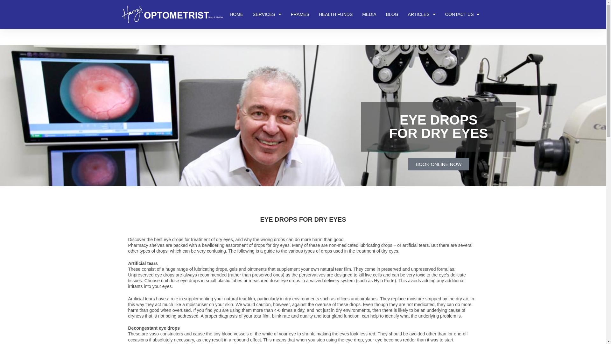 This screenshot has width=611, height=344. I want to click on BOOK ONLINE NOW, so click(439, 164).